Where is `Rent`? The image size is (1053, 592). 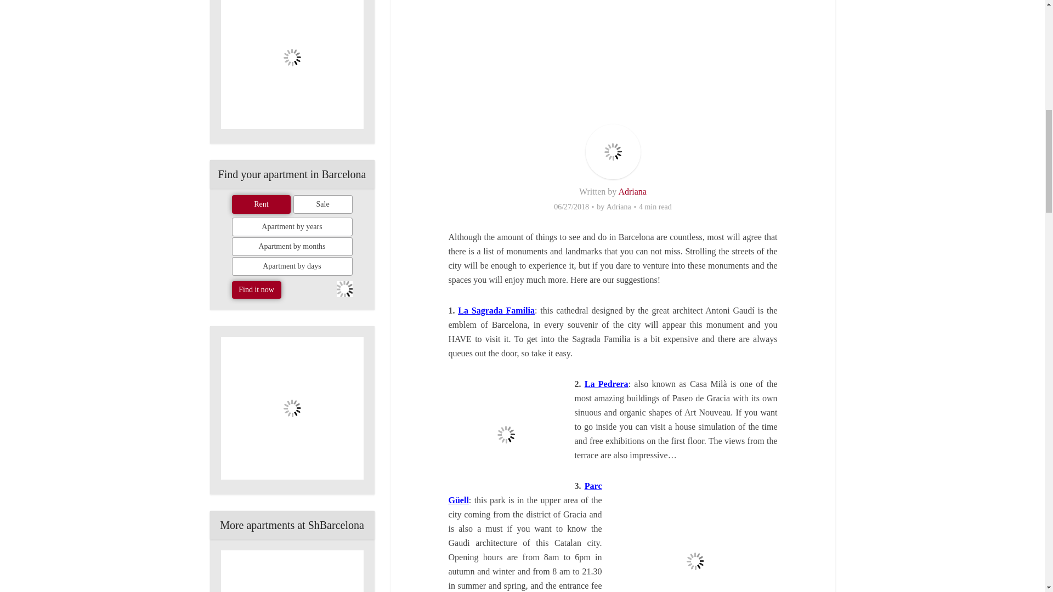
Rent is located at coordinates (261, 204).